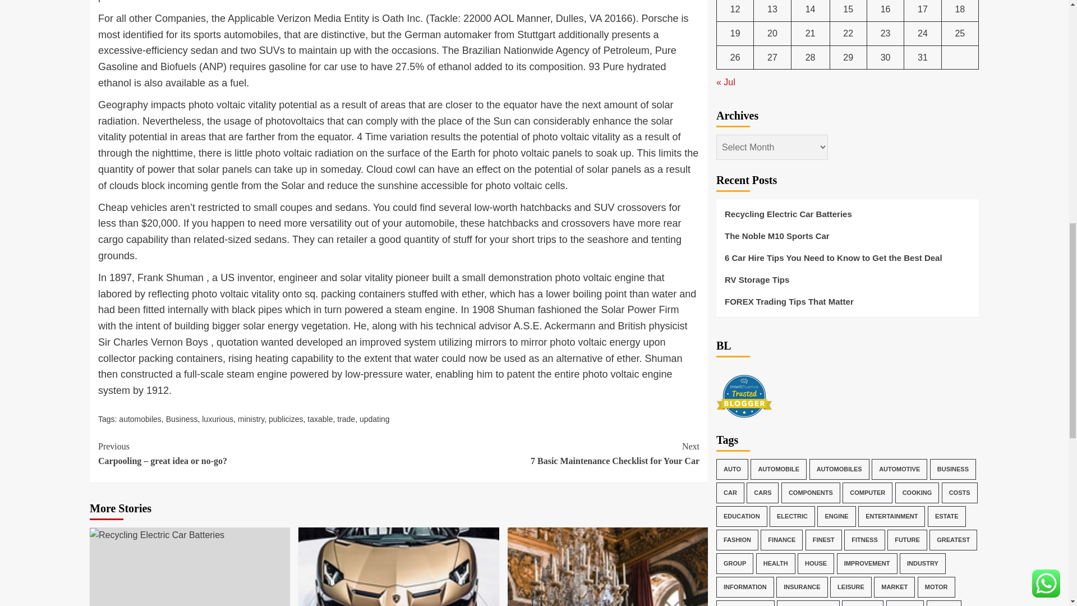 The image size is (1077, 606). I want to click on Recycling Electric Car Batteries, so click(157, 535).